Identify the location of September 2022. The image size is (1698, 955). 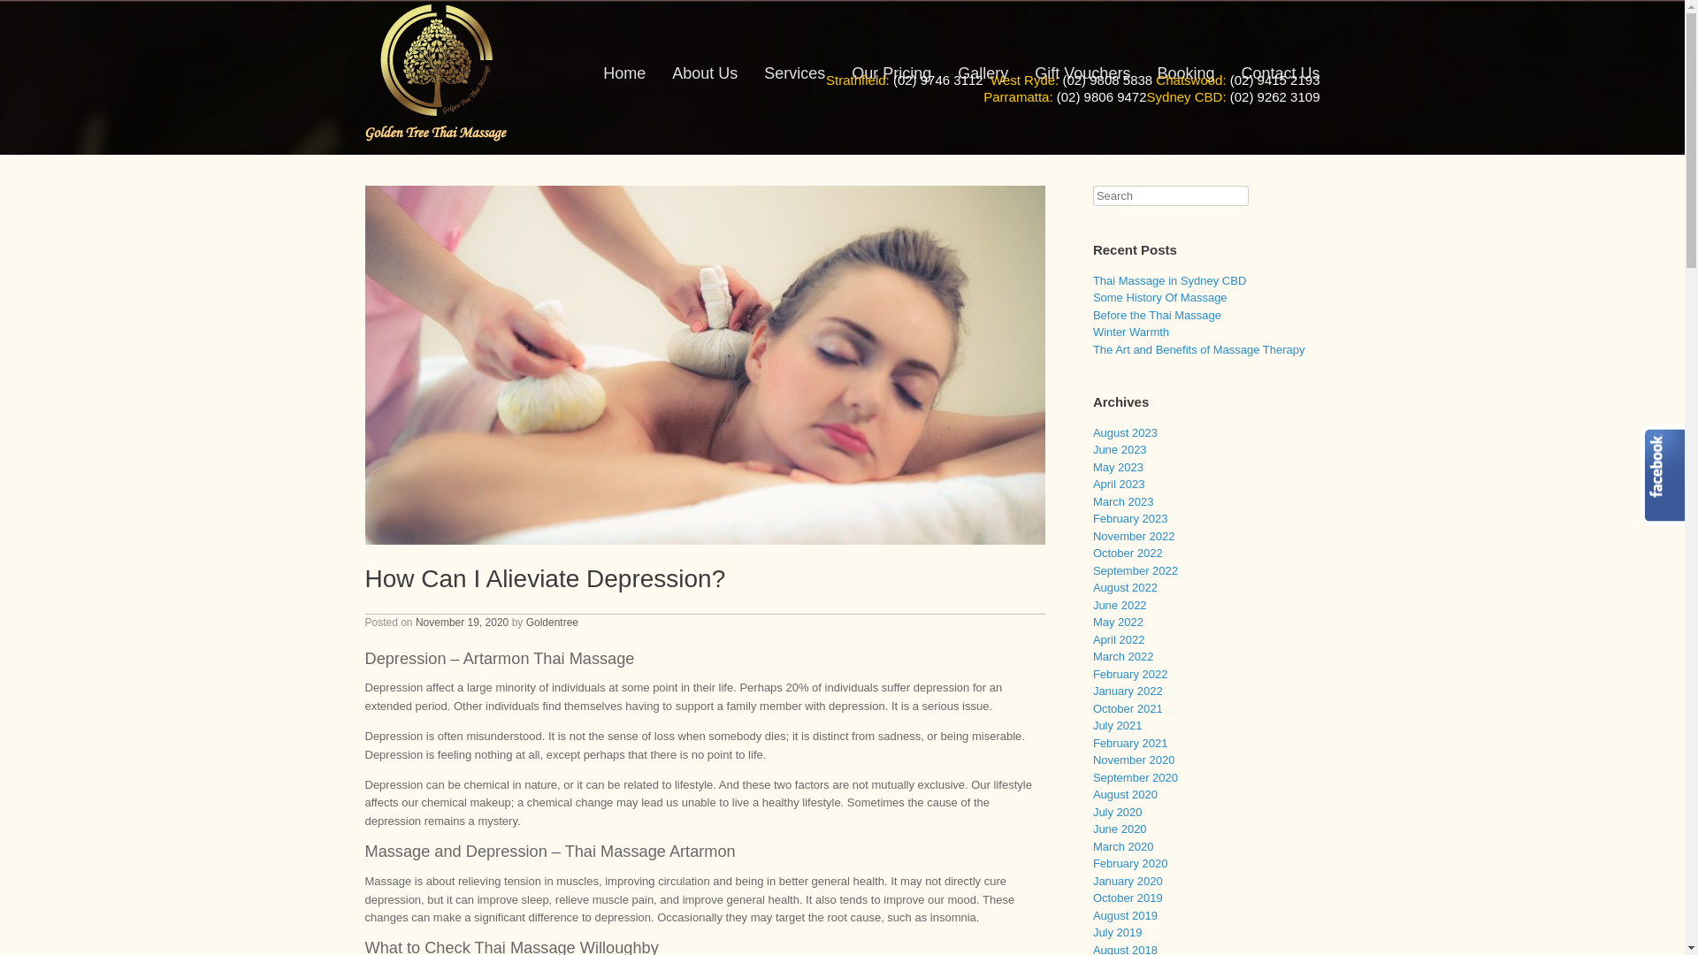
(1136, 571).